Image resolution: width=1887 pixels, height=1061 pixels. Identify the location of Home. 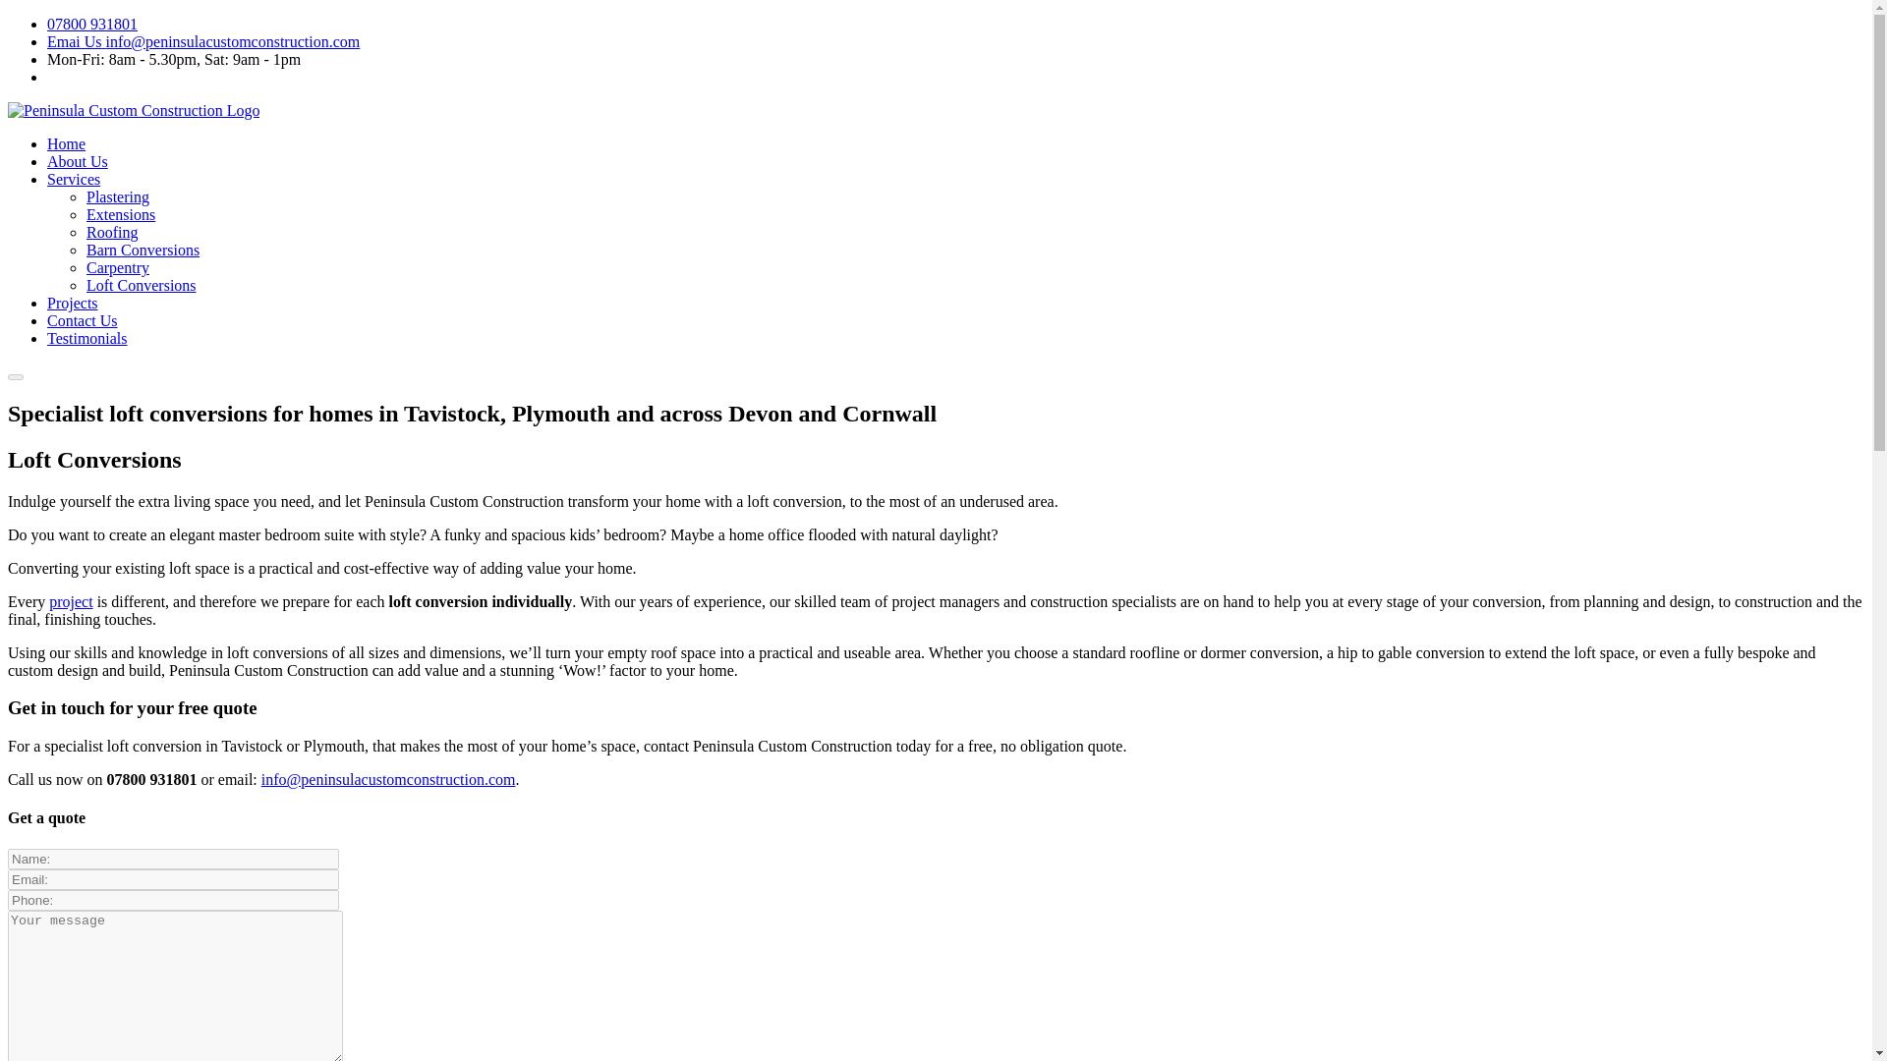
(66, 143).